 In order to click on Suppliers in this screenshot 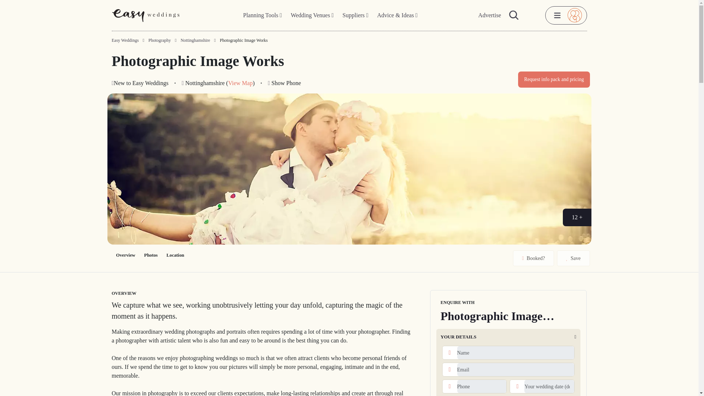, I will do `click(355, 15)`.